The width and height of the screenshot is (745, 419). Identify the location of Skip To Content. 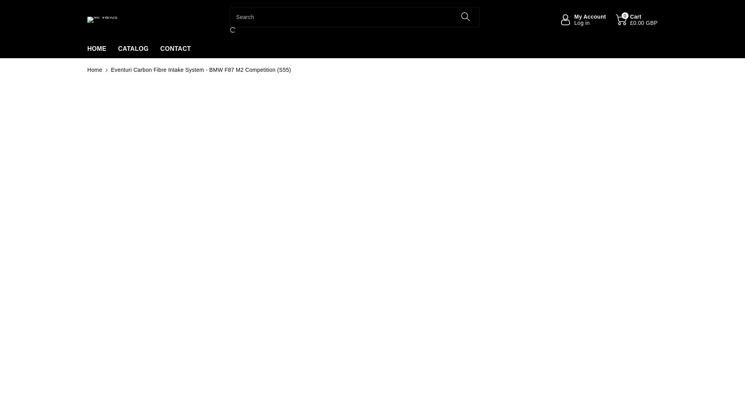
(583, 20).